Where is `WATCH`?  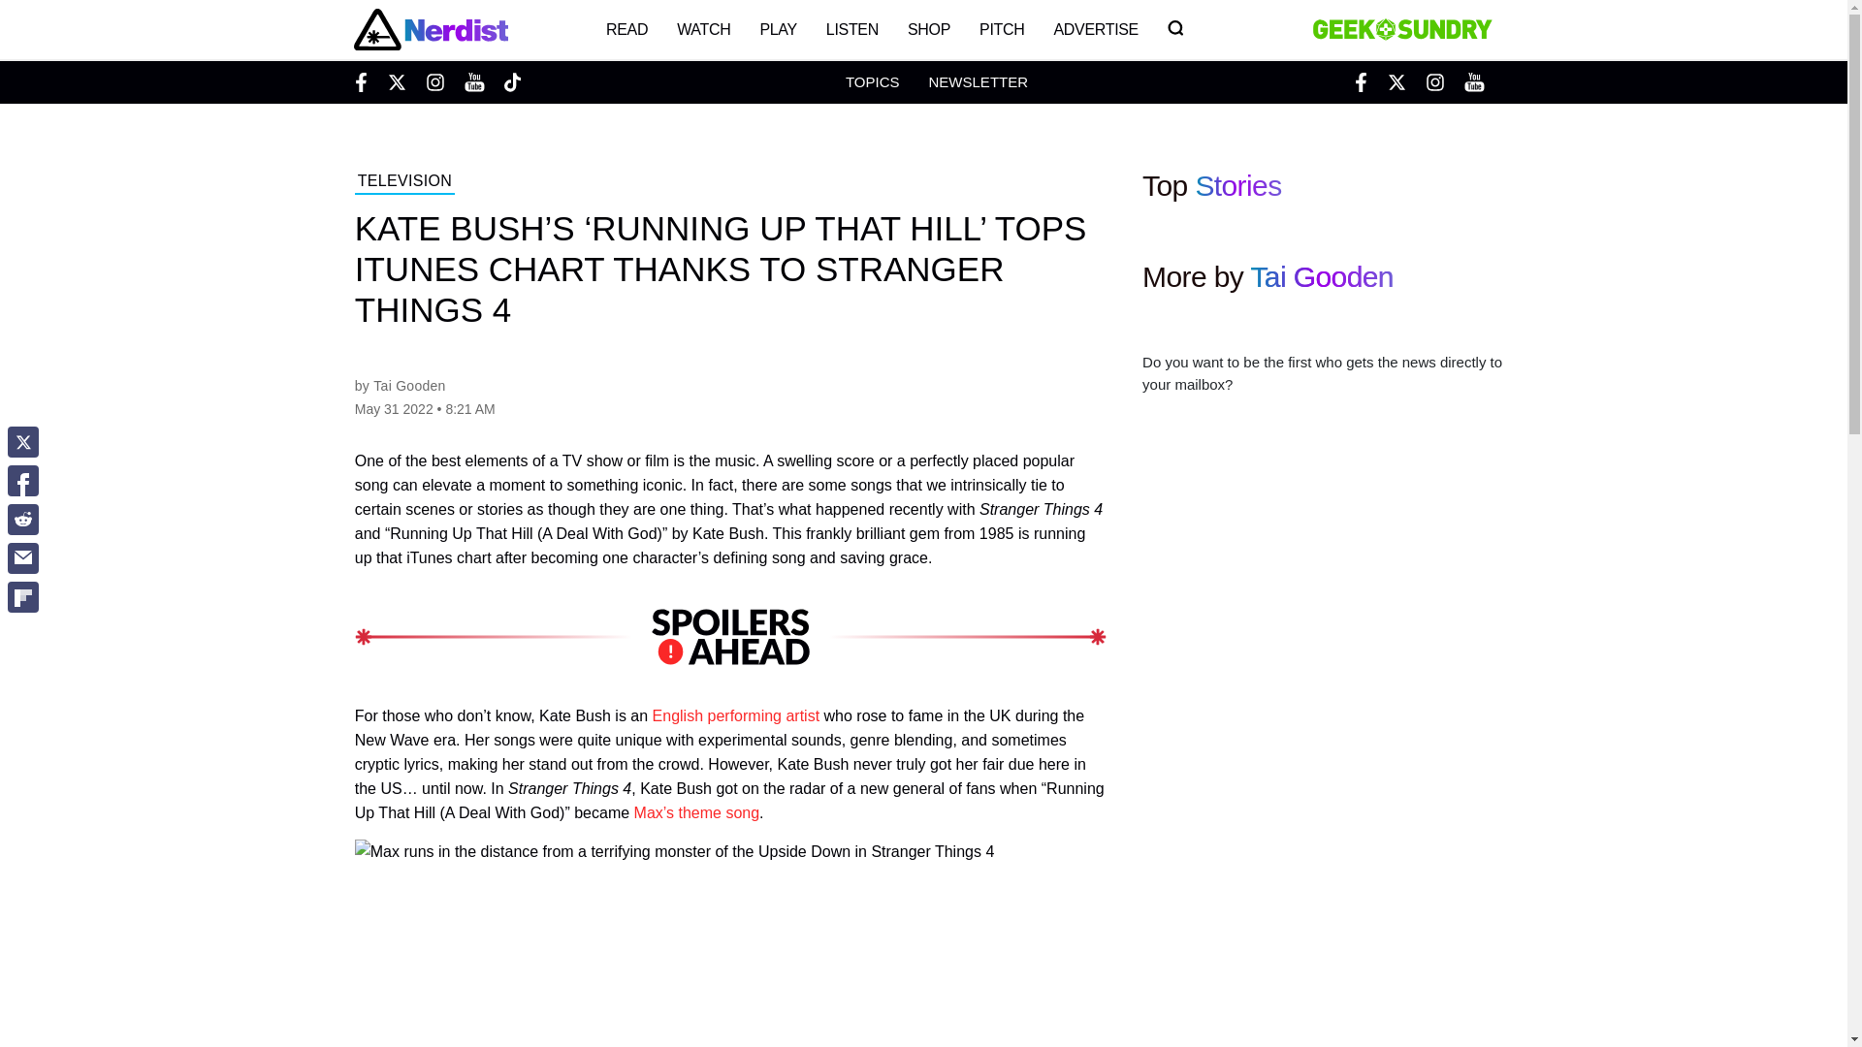
WATCH is located at coordinates (704, 29).